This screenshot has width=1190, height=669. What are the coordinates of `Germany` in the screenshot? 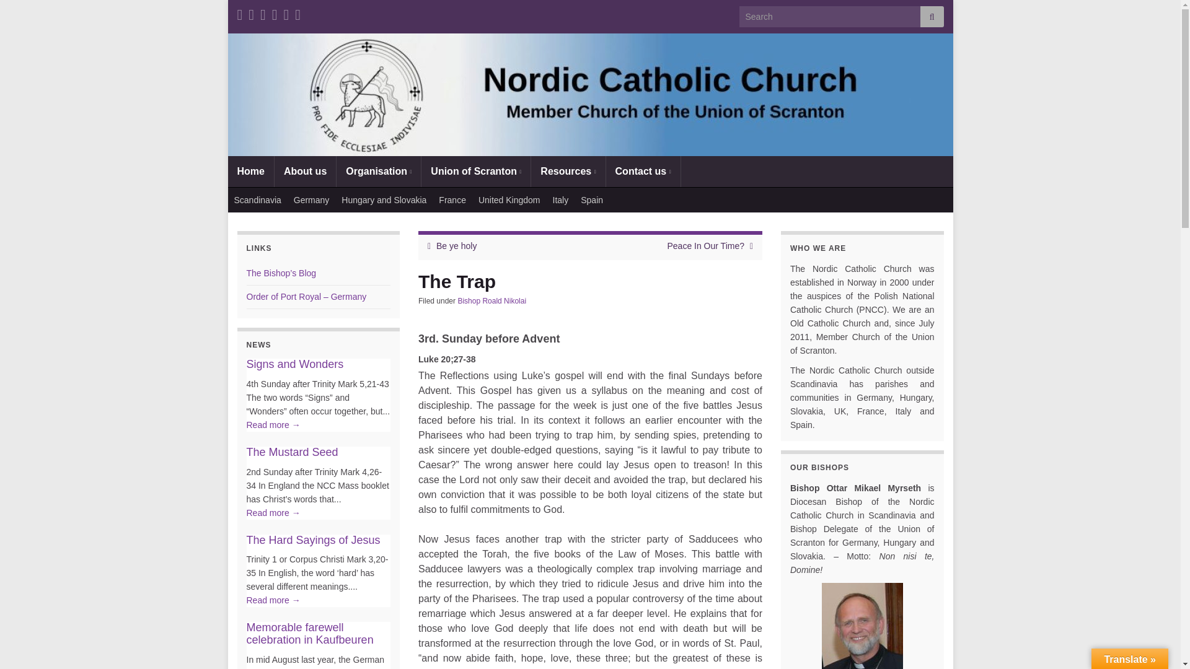 It's located at (311, 200).